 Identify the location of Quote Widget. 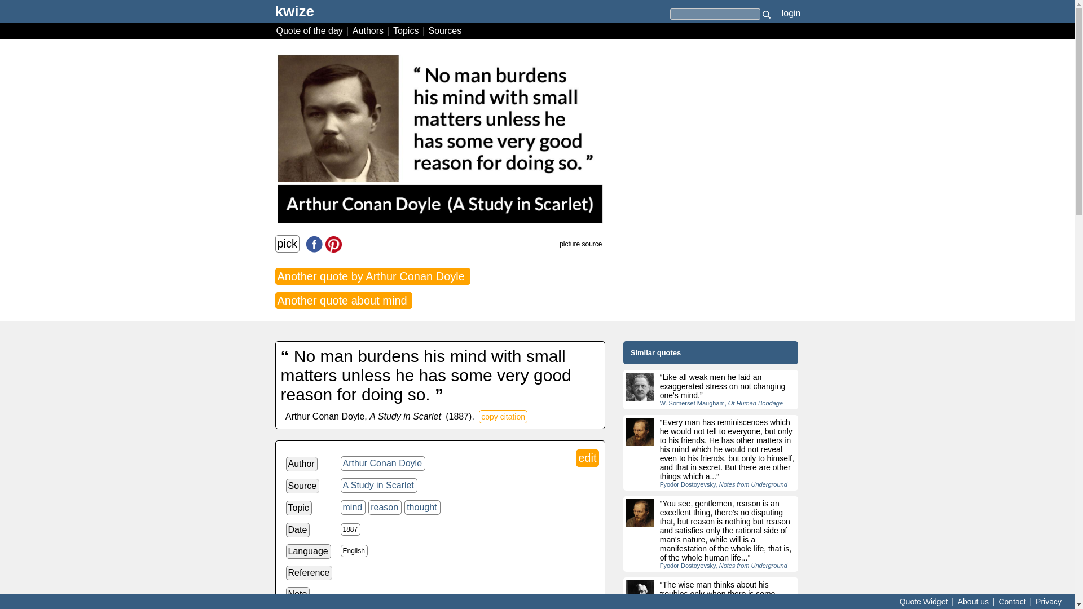
(923, 601).